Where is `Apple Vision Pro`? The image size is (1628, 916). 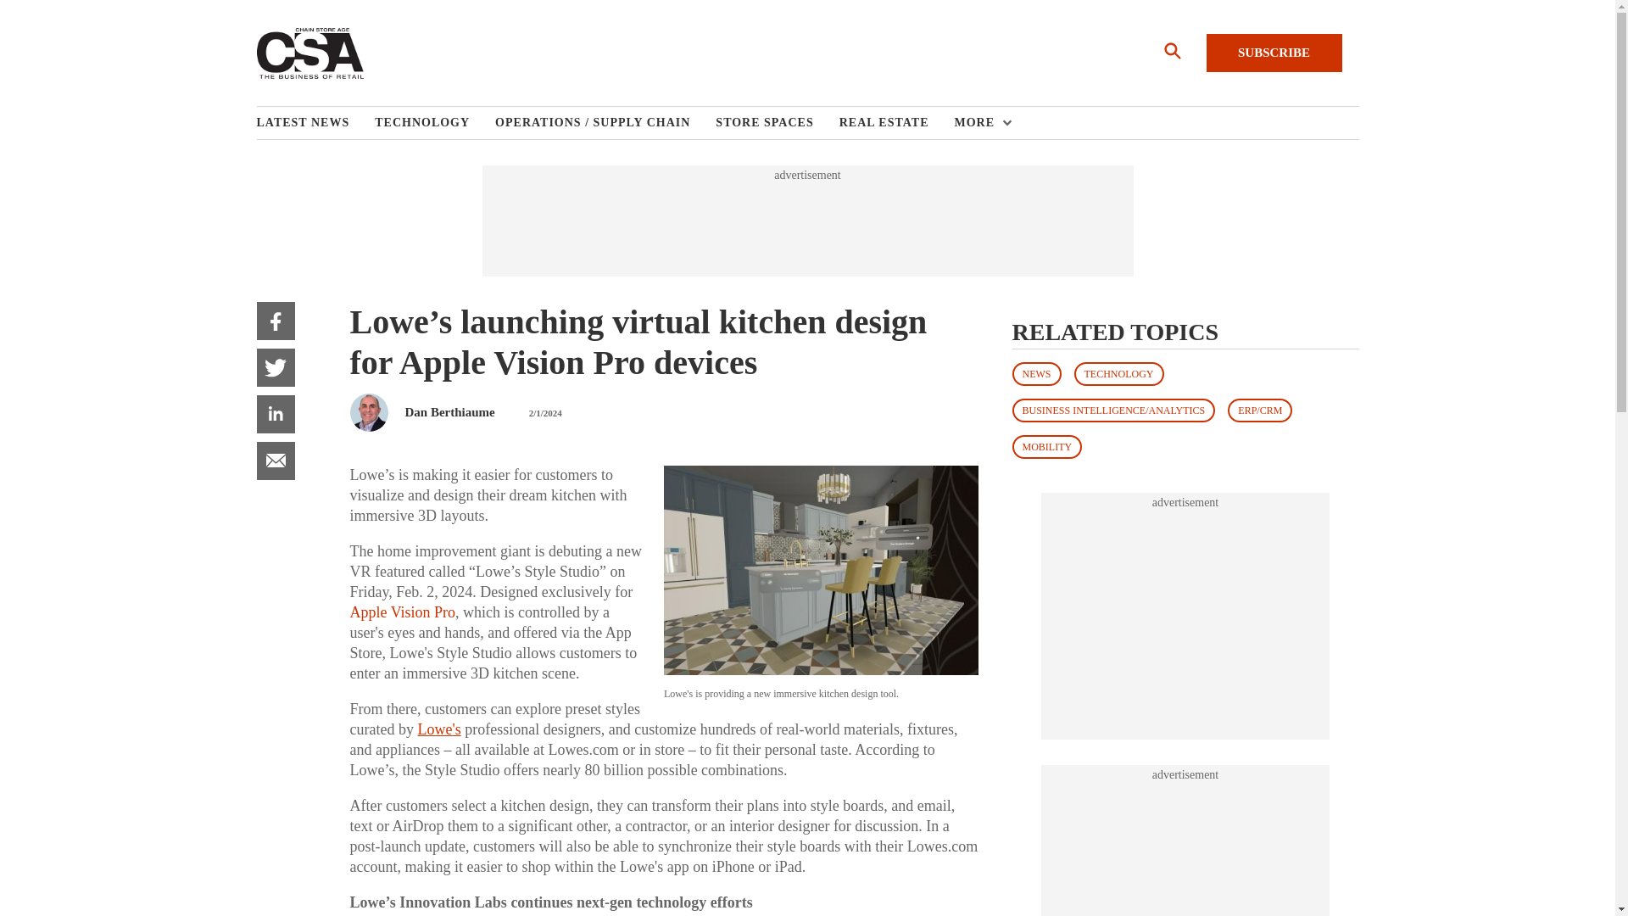 Apple Vision Pro is located at coordinates (402, 612).